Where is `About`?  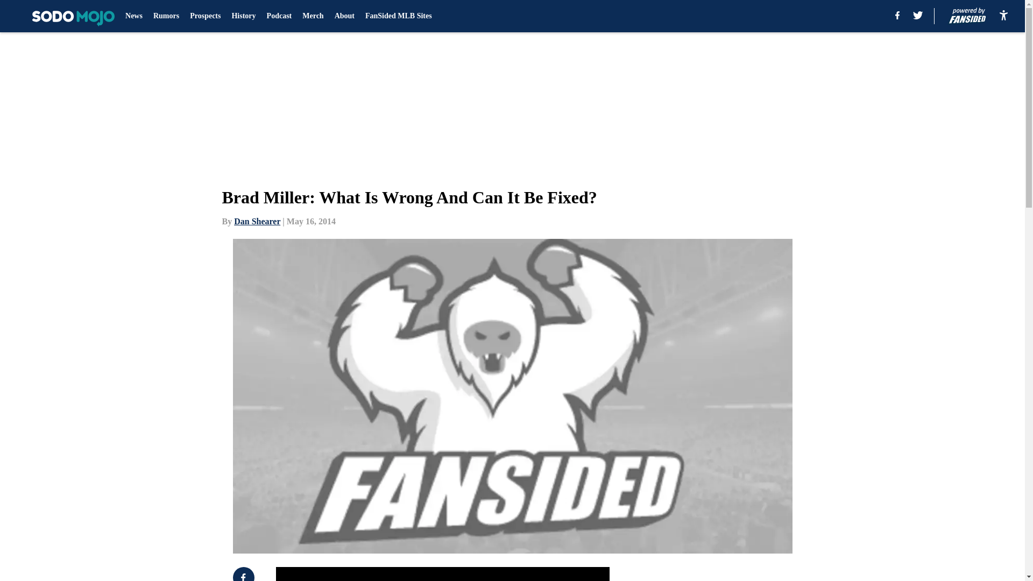 About is located at coordinates (344, 16).